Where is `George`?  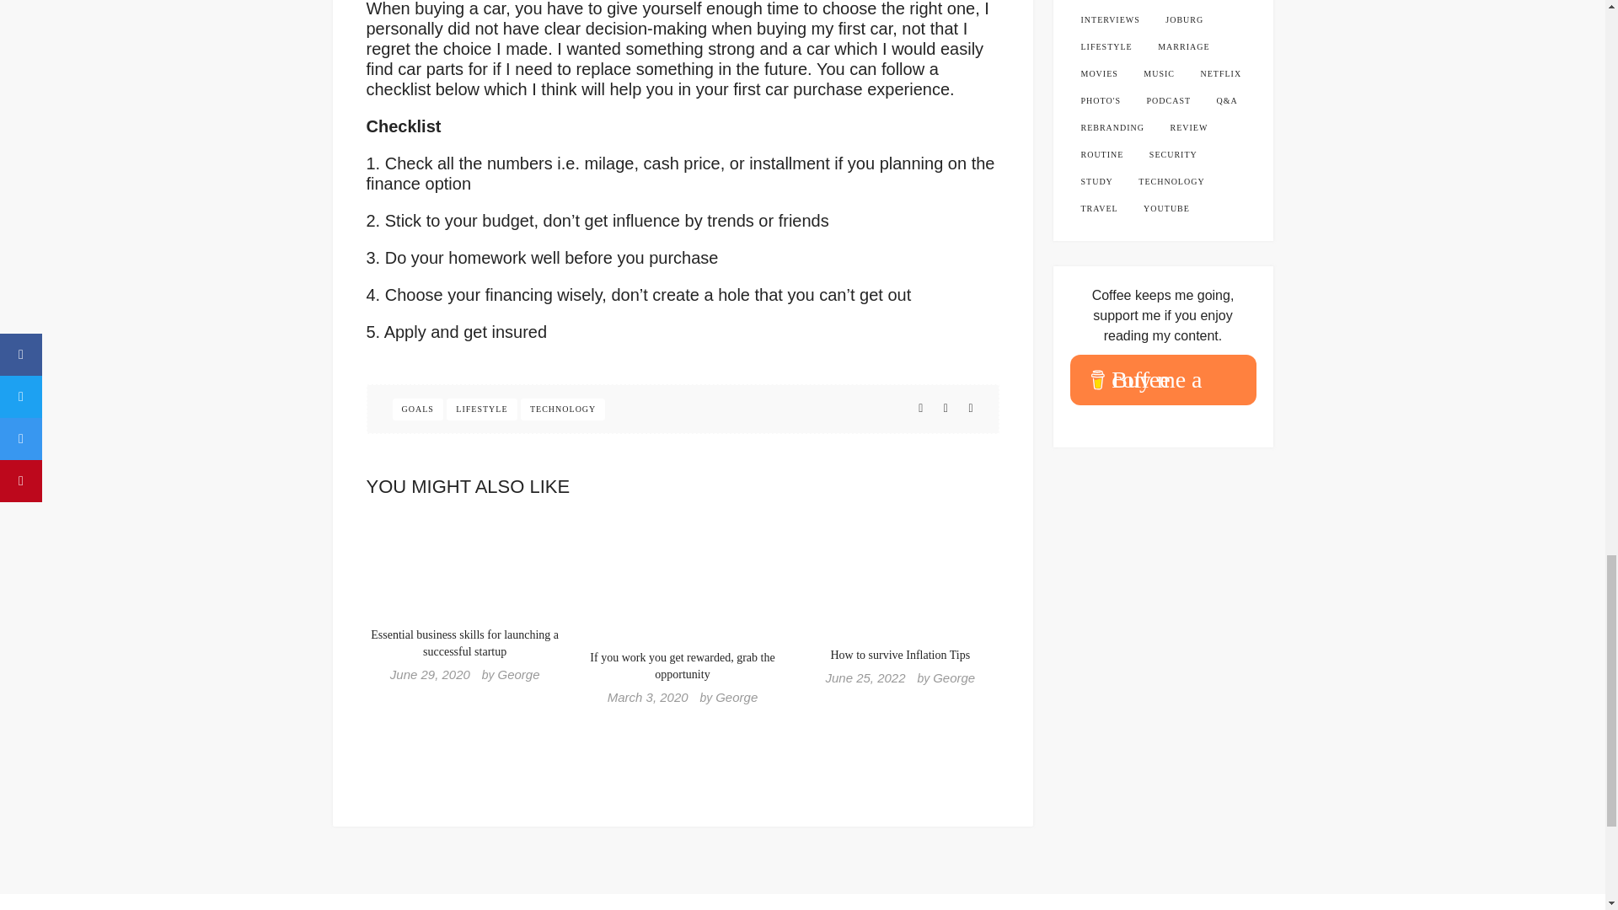
George is located at coordinates (736, 696).